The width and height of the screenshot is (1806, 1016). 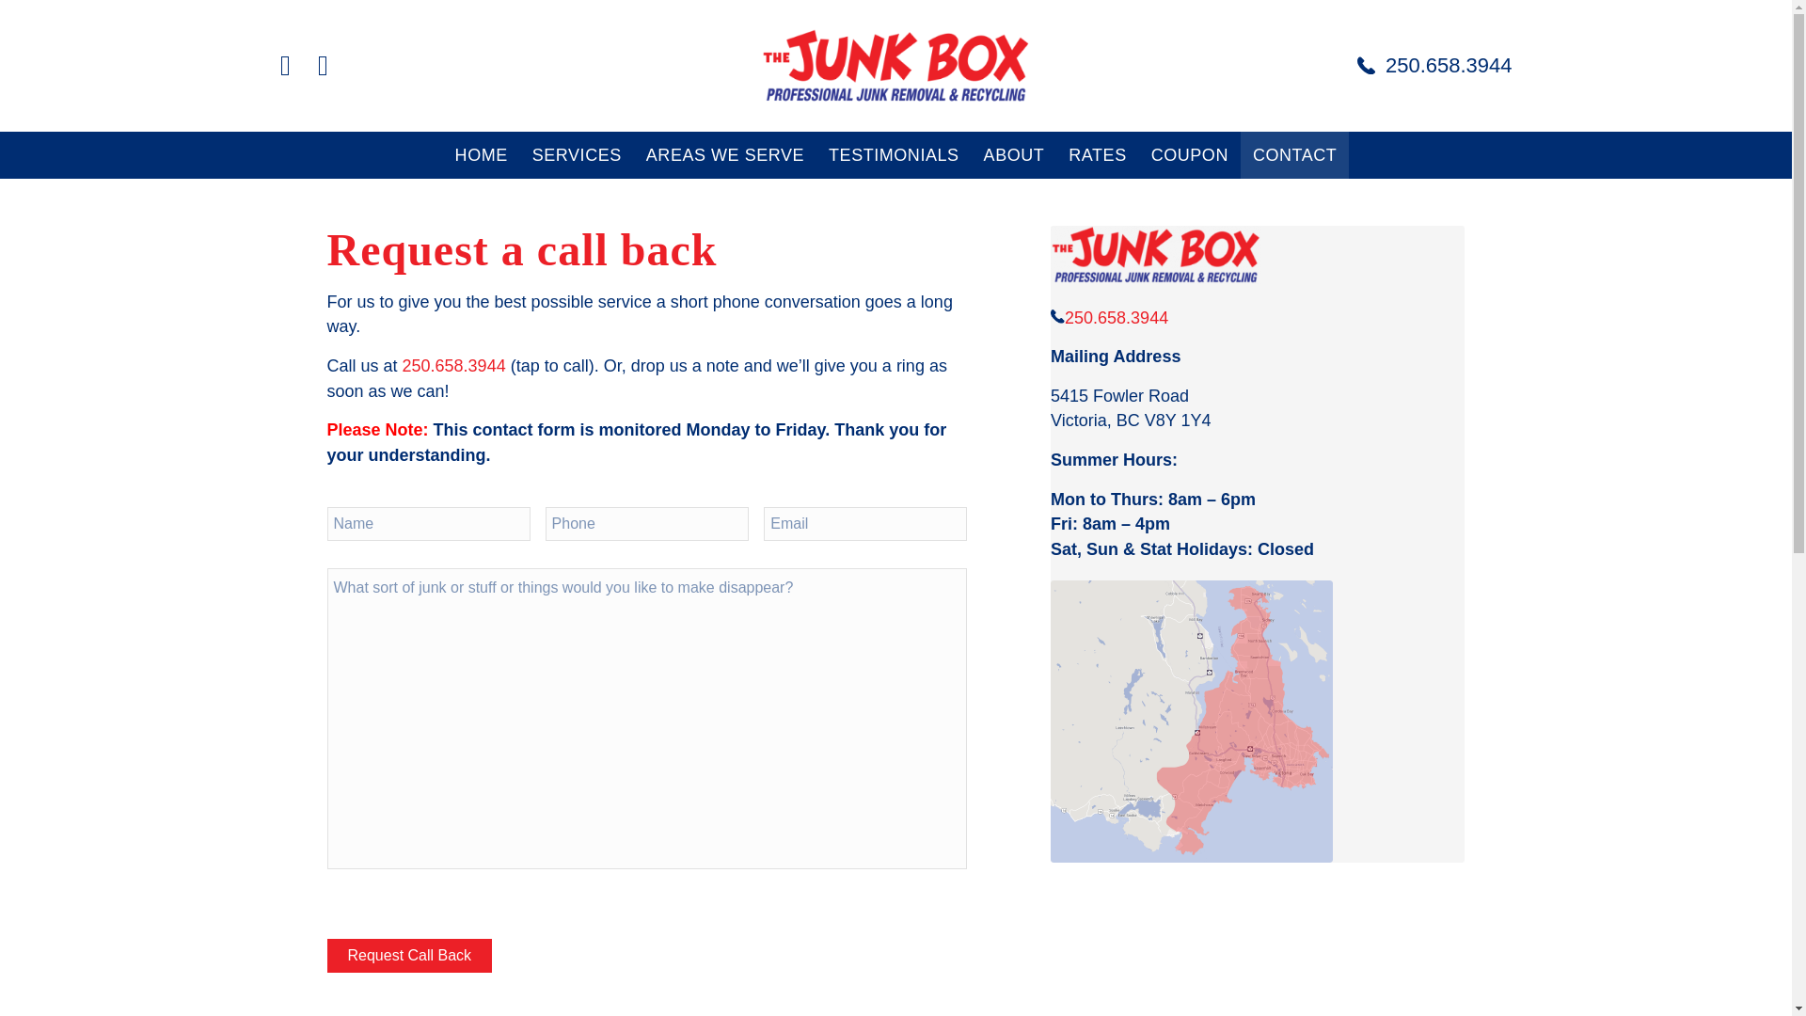 I want to click on AREAS WE SERVE, so click(x=724, y=155).